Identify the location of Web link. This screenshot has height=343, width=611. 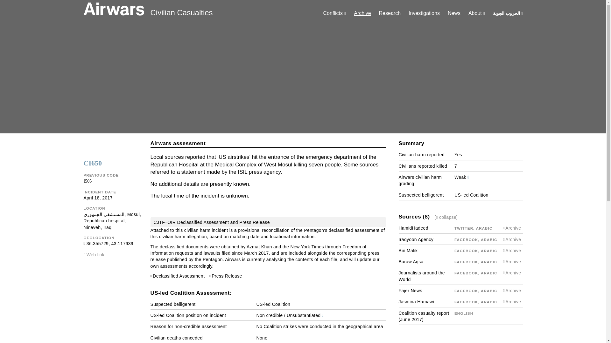
(95, 255).